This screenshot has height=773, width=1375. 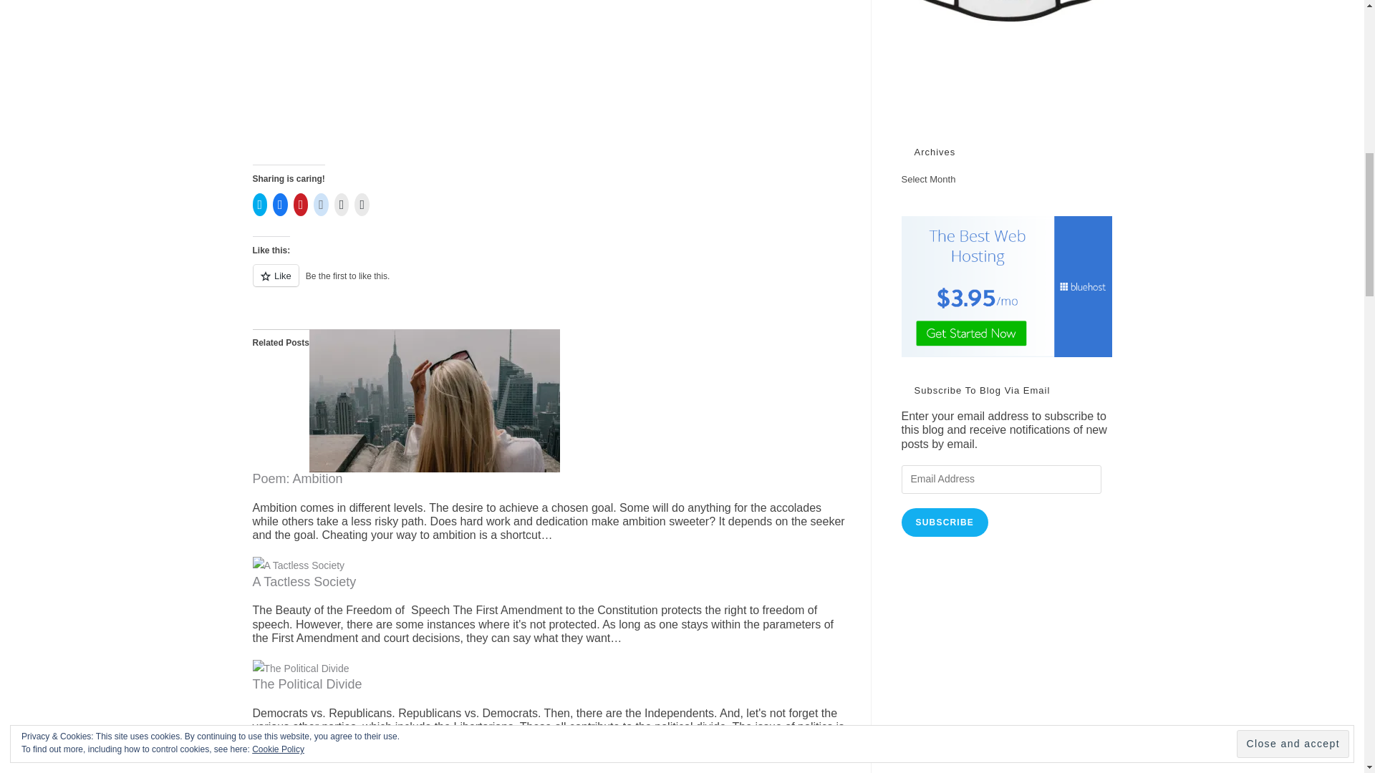 I want to click on Like or Reblog, so click(x=550, y=283).